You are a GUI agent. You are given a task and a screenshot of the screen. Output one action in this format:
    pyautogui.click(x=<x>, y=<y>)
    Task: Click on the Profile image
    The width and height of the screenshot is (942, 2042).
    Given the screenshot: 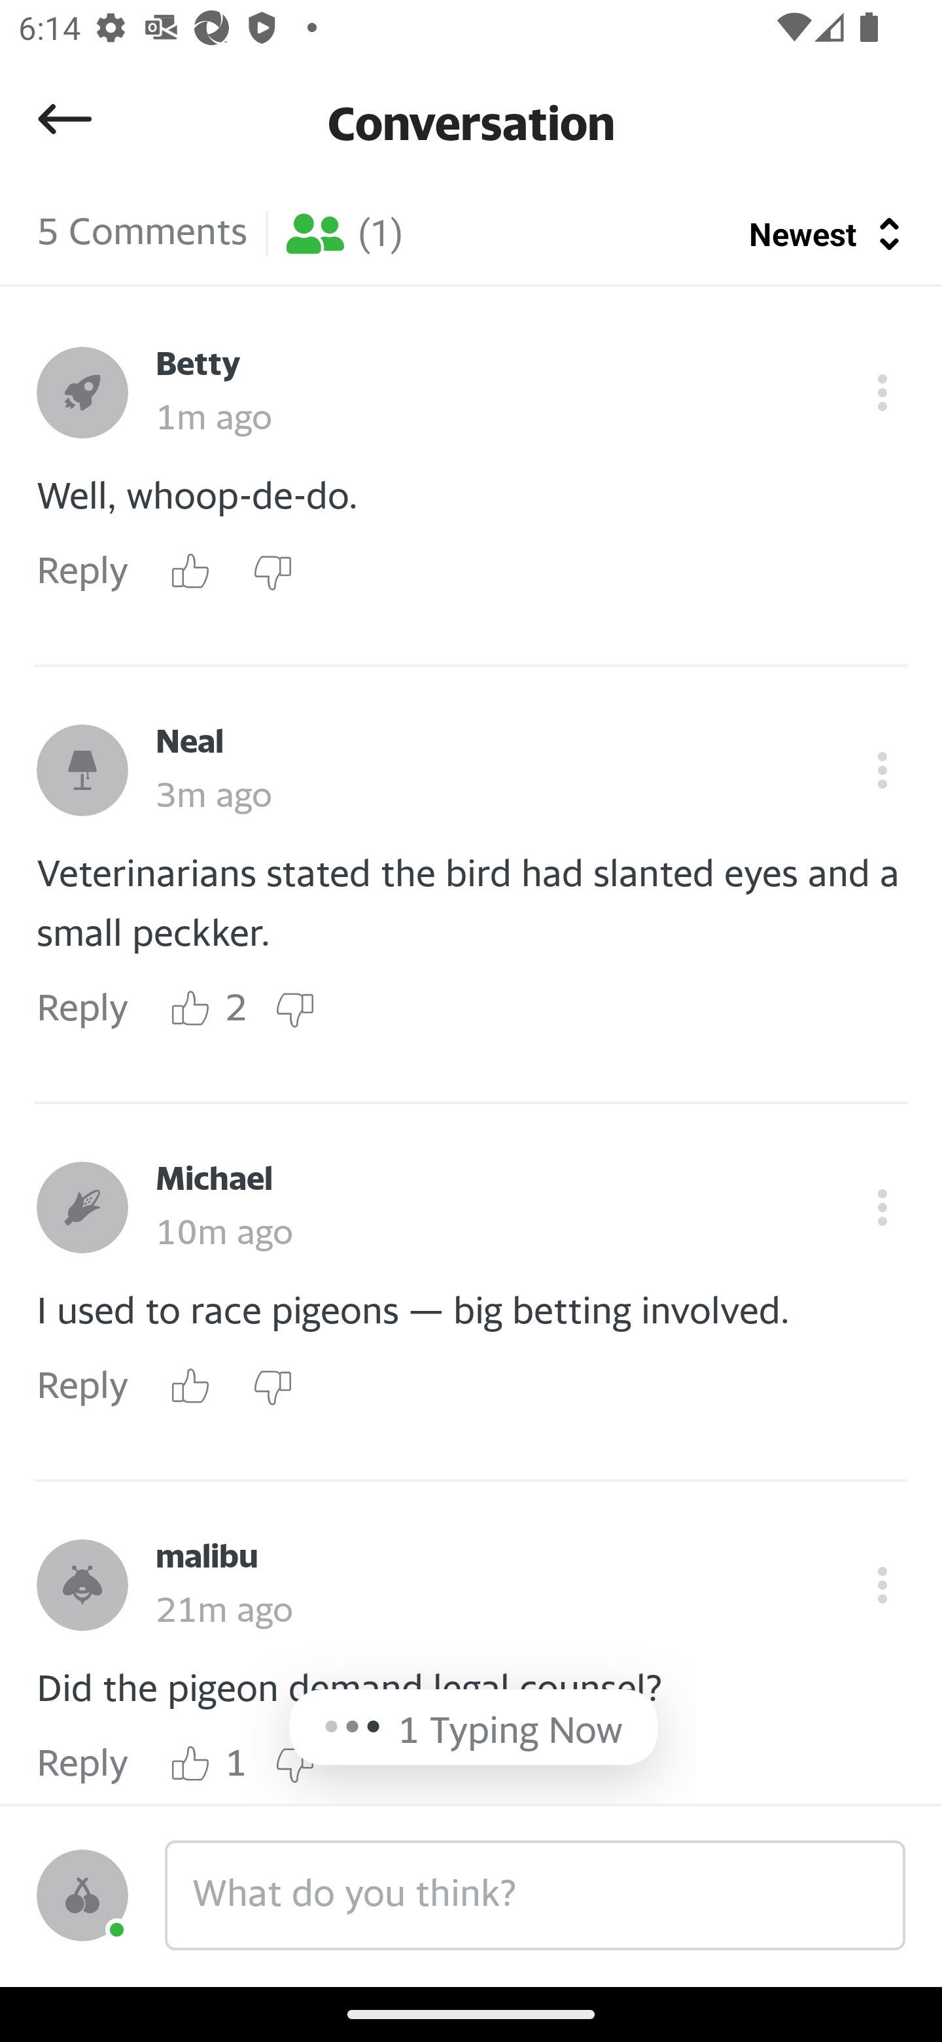 What is the action you would take?
    pyautogui.click(x=82, y=393)
    